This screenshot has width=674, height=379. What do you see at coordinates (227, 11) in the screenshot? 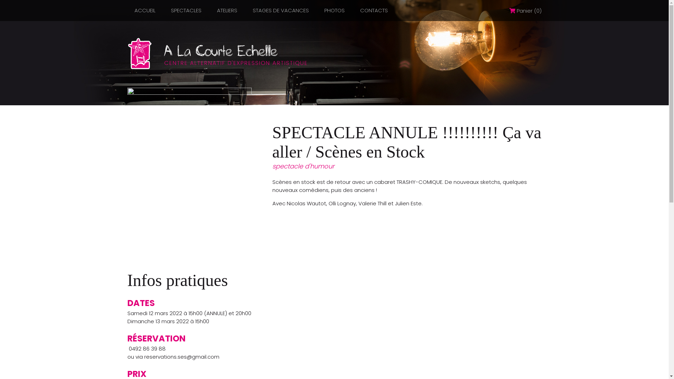
I see `ATELIERS` at bounding box center [227, 11].